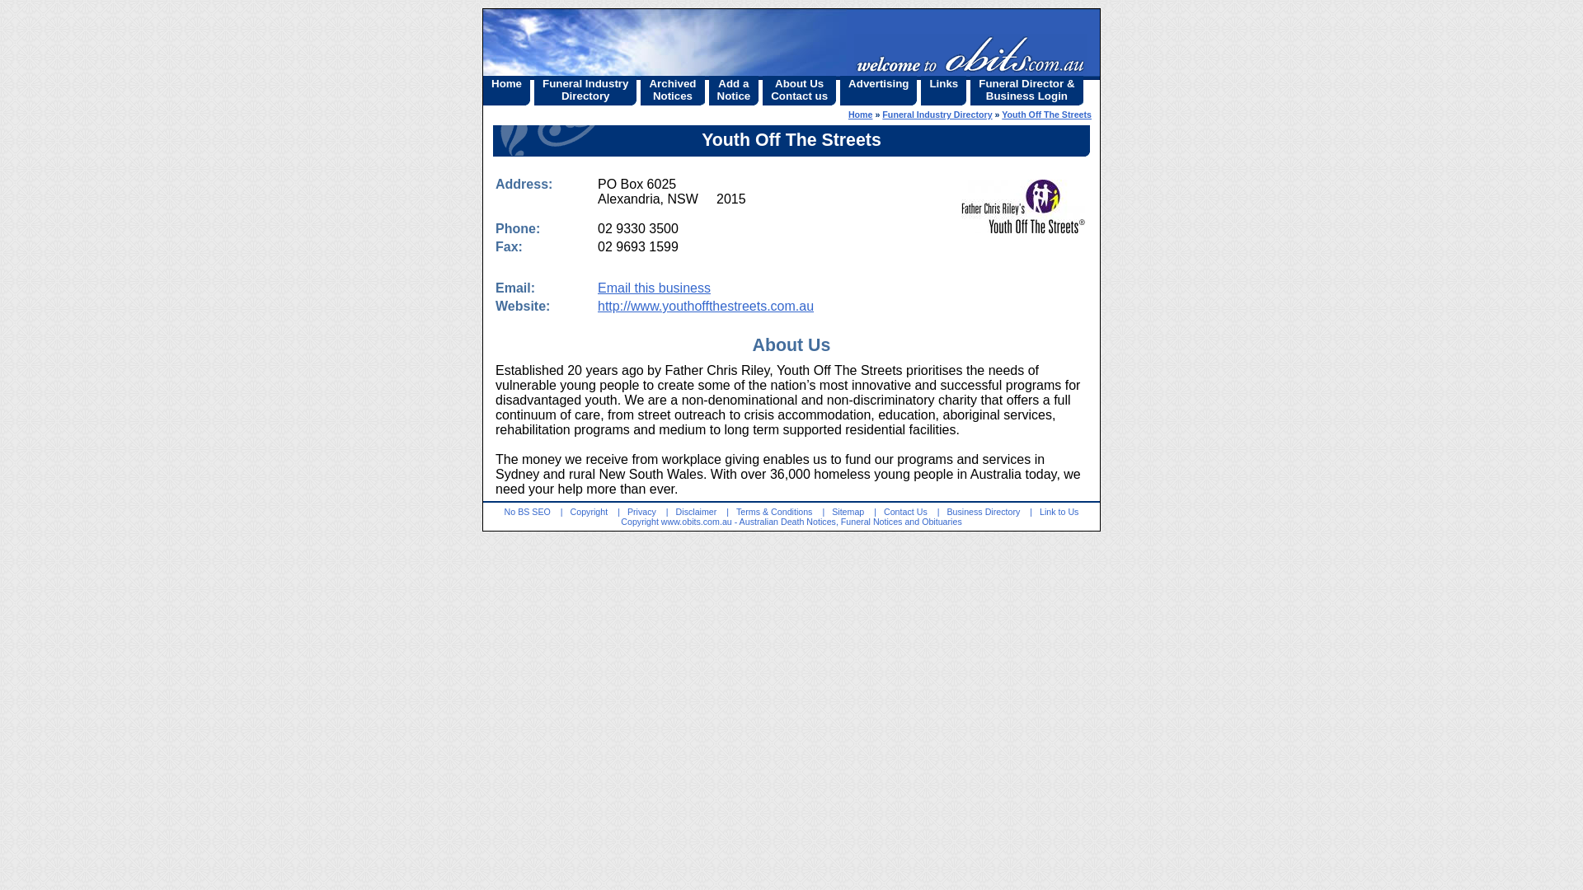 Image resolution: width=1583 pixels, height=890 pixels. I want to click on Privacy, so click(641, 512).